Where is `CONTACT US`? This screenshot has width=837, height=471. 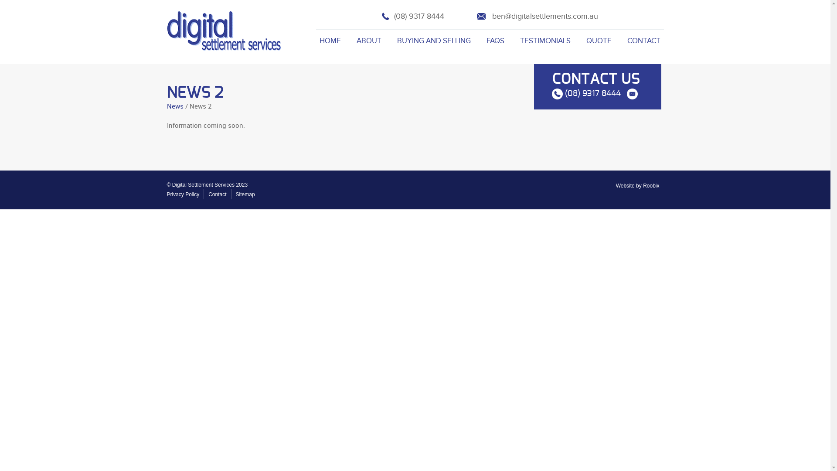
CONTACT US is located at coordinates (596, 79).